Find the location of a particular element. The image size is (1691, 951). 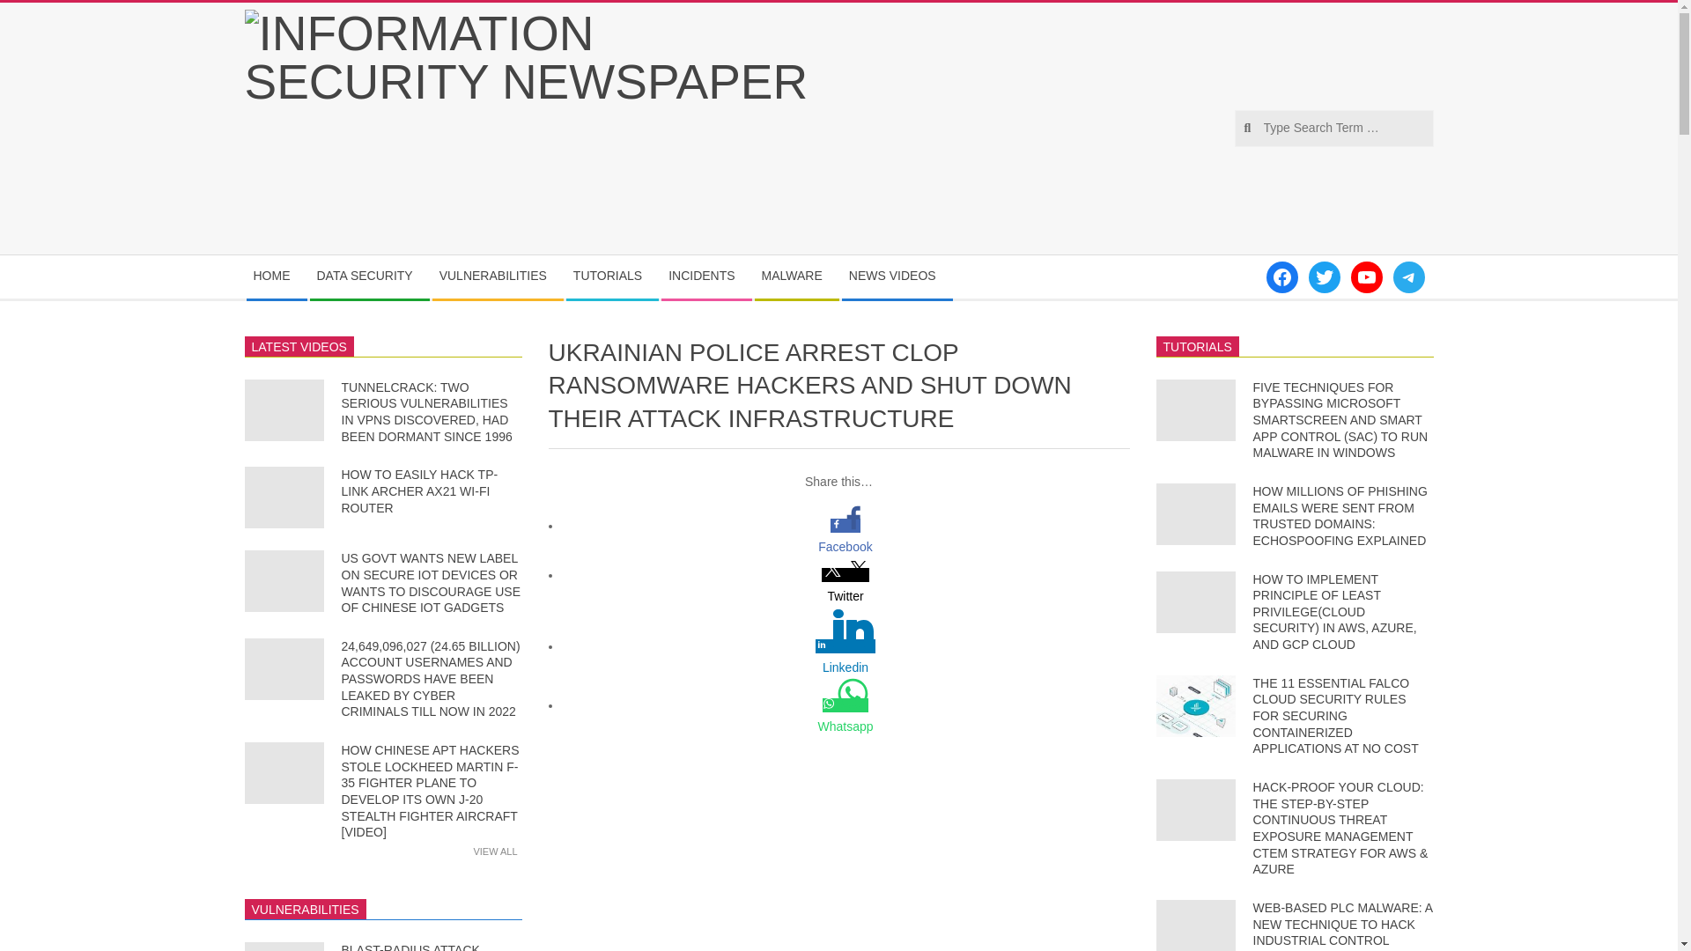

VULNERABILITIES is located at coordinates (498, 276).